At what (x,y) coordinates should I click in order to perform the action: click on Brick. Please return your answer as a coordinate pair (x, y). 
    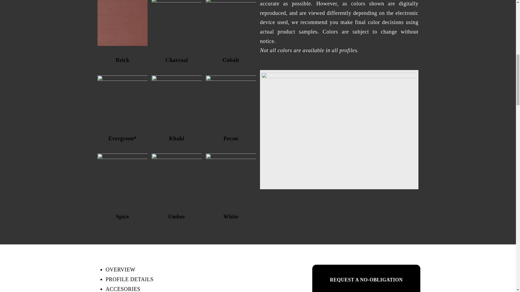
    Looking at the image, I should click on (122, 23).